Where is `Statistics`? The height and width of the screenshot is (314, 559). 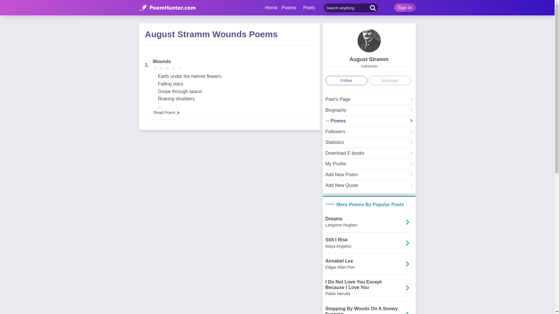
Statistics is located at coordinates (369, 144).